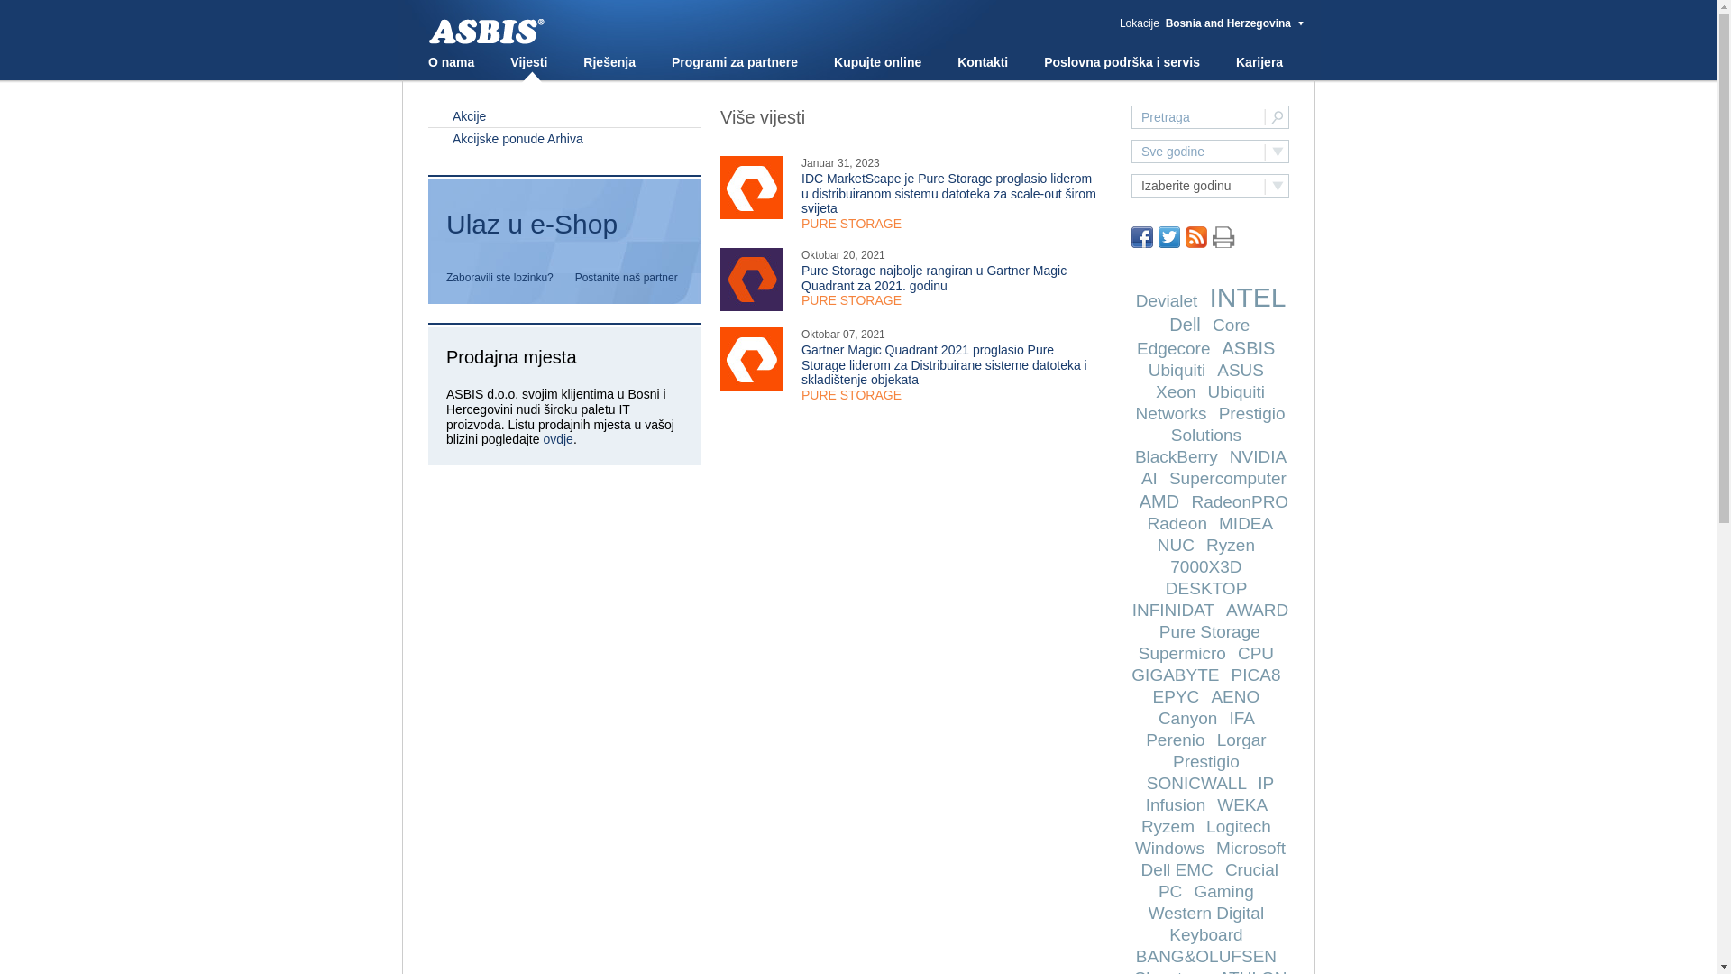  I want to click on Lorgar, so click(1242, 740).